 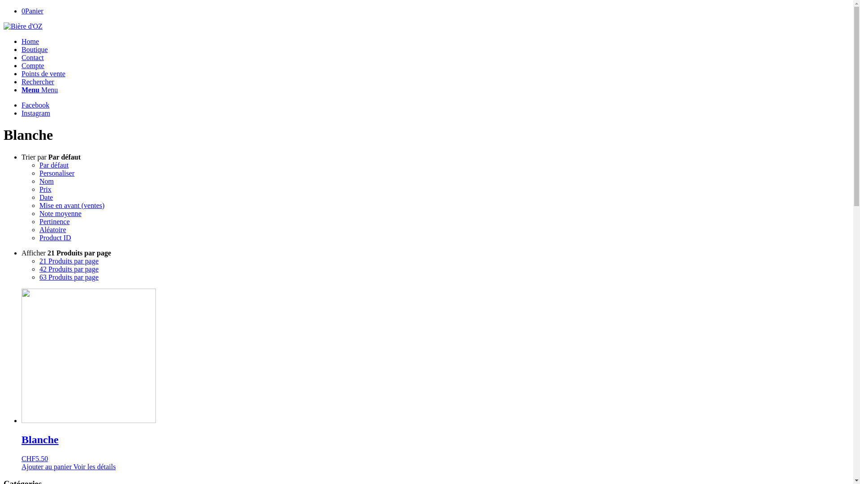 I want to click on Pertinence, so click(x=55, y=221).